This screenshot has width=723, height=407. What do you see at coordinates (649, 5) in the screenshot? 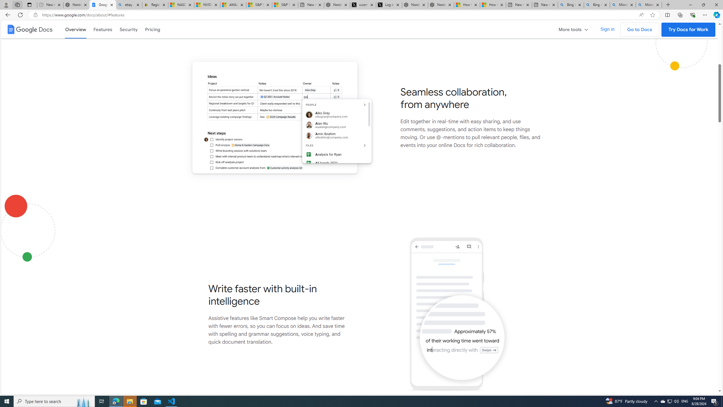
I see `Microsoft Bing Timeline - Search` at bounding box center [649, 5].